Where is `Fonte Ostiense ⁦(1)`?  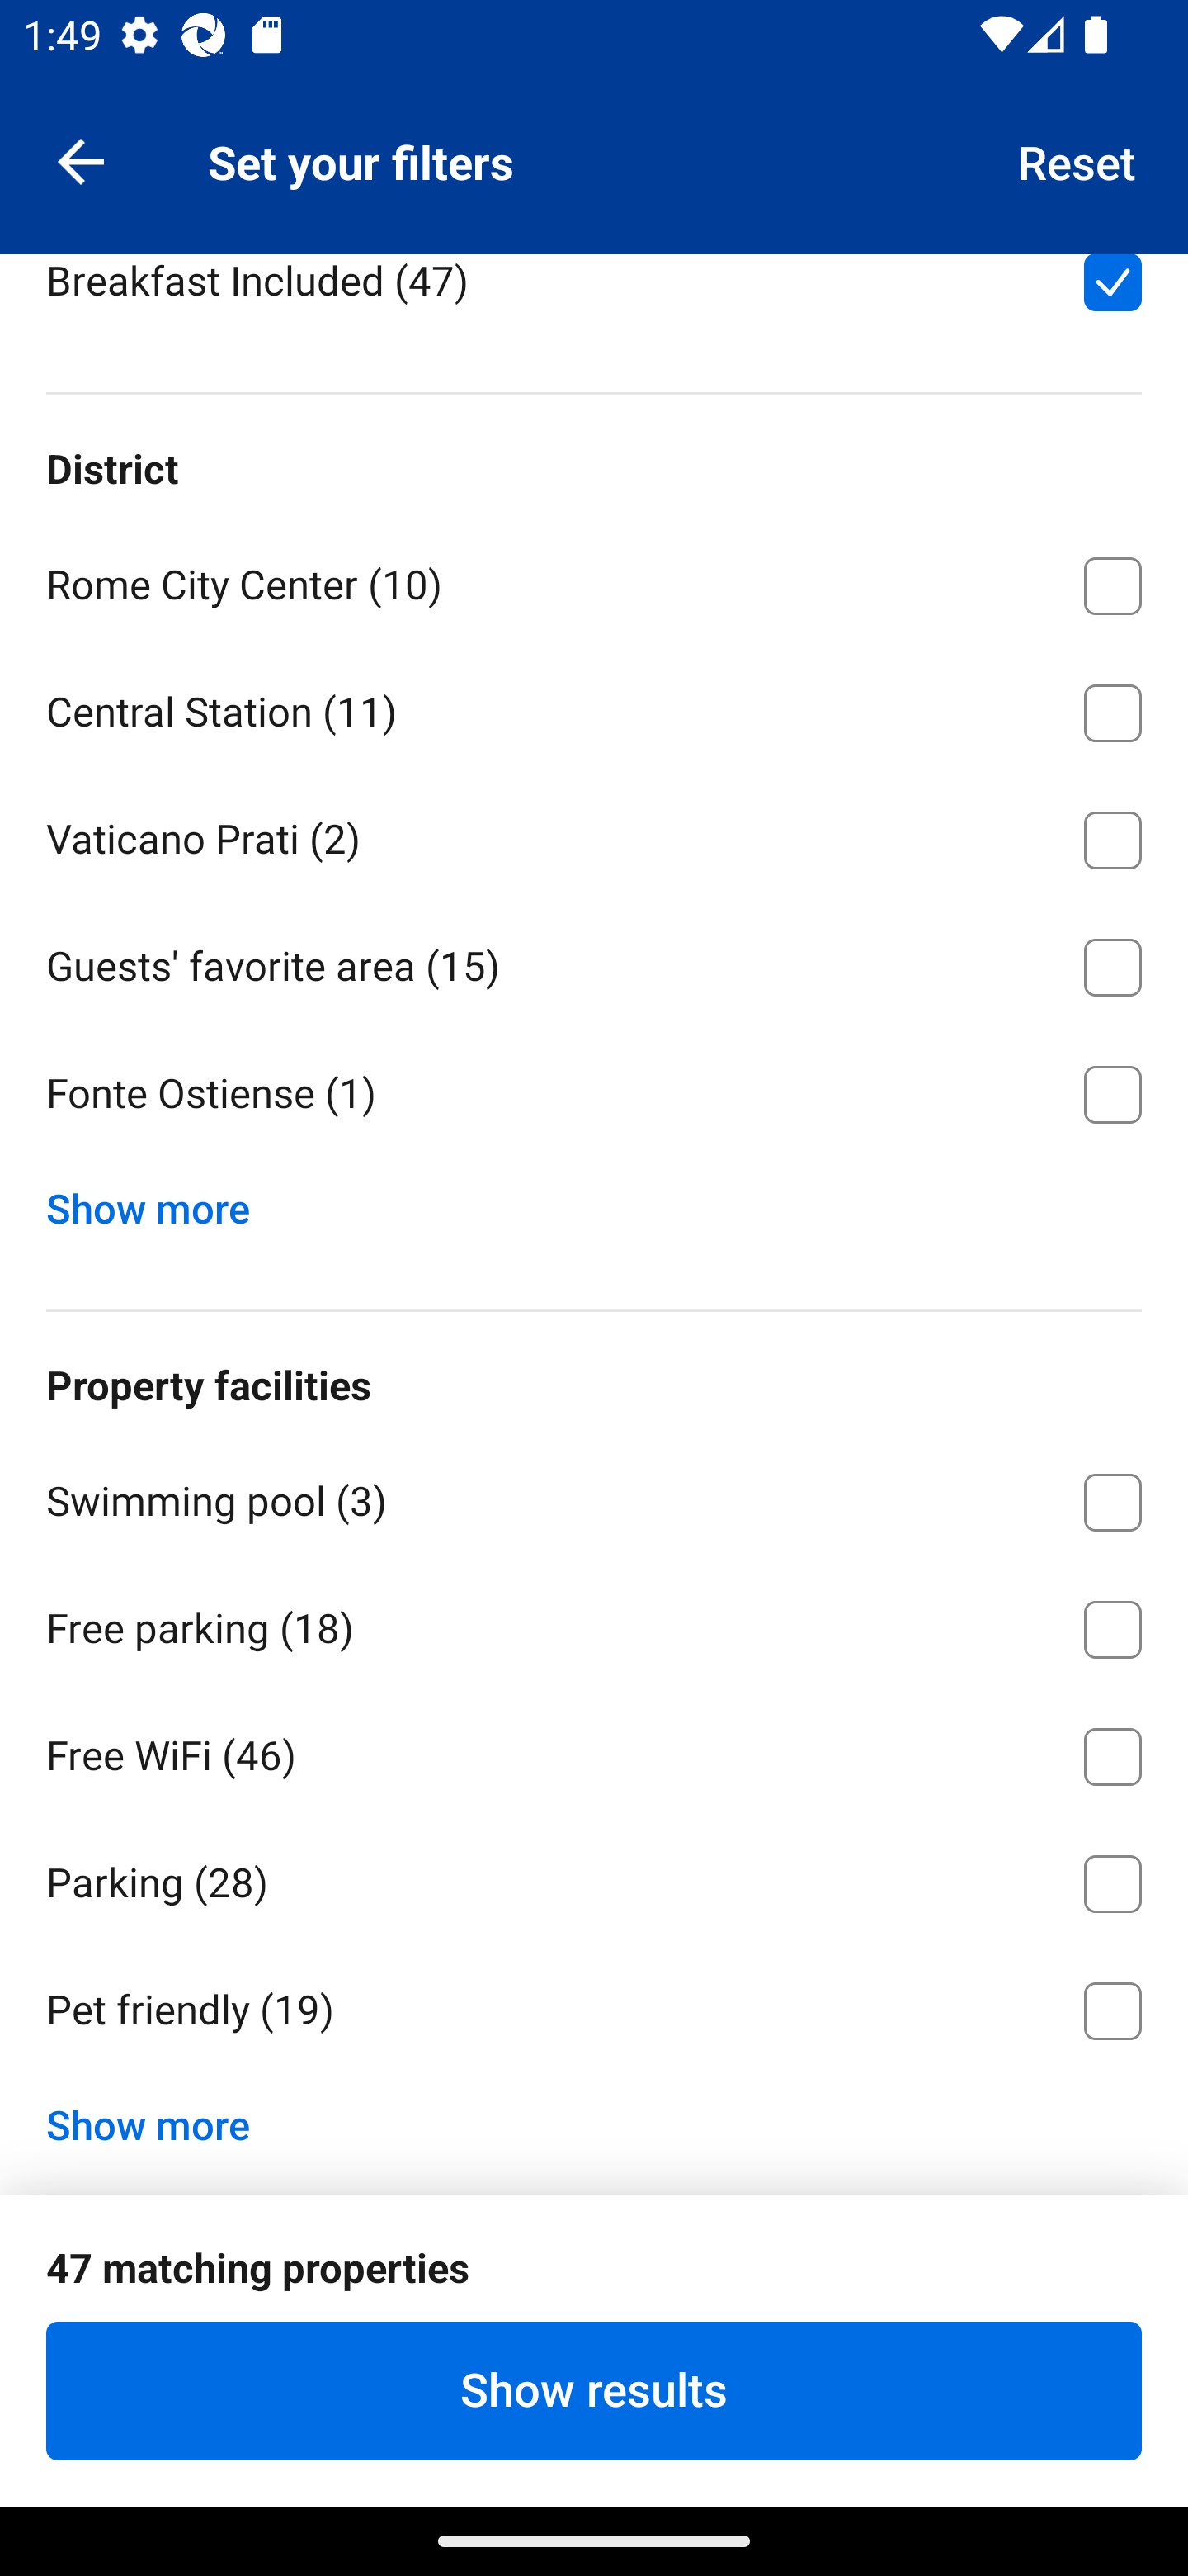 Fonte Ostiense ⁦(1) is located at coordinates (594, 1095).